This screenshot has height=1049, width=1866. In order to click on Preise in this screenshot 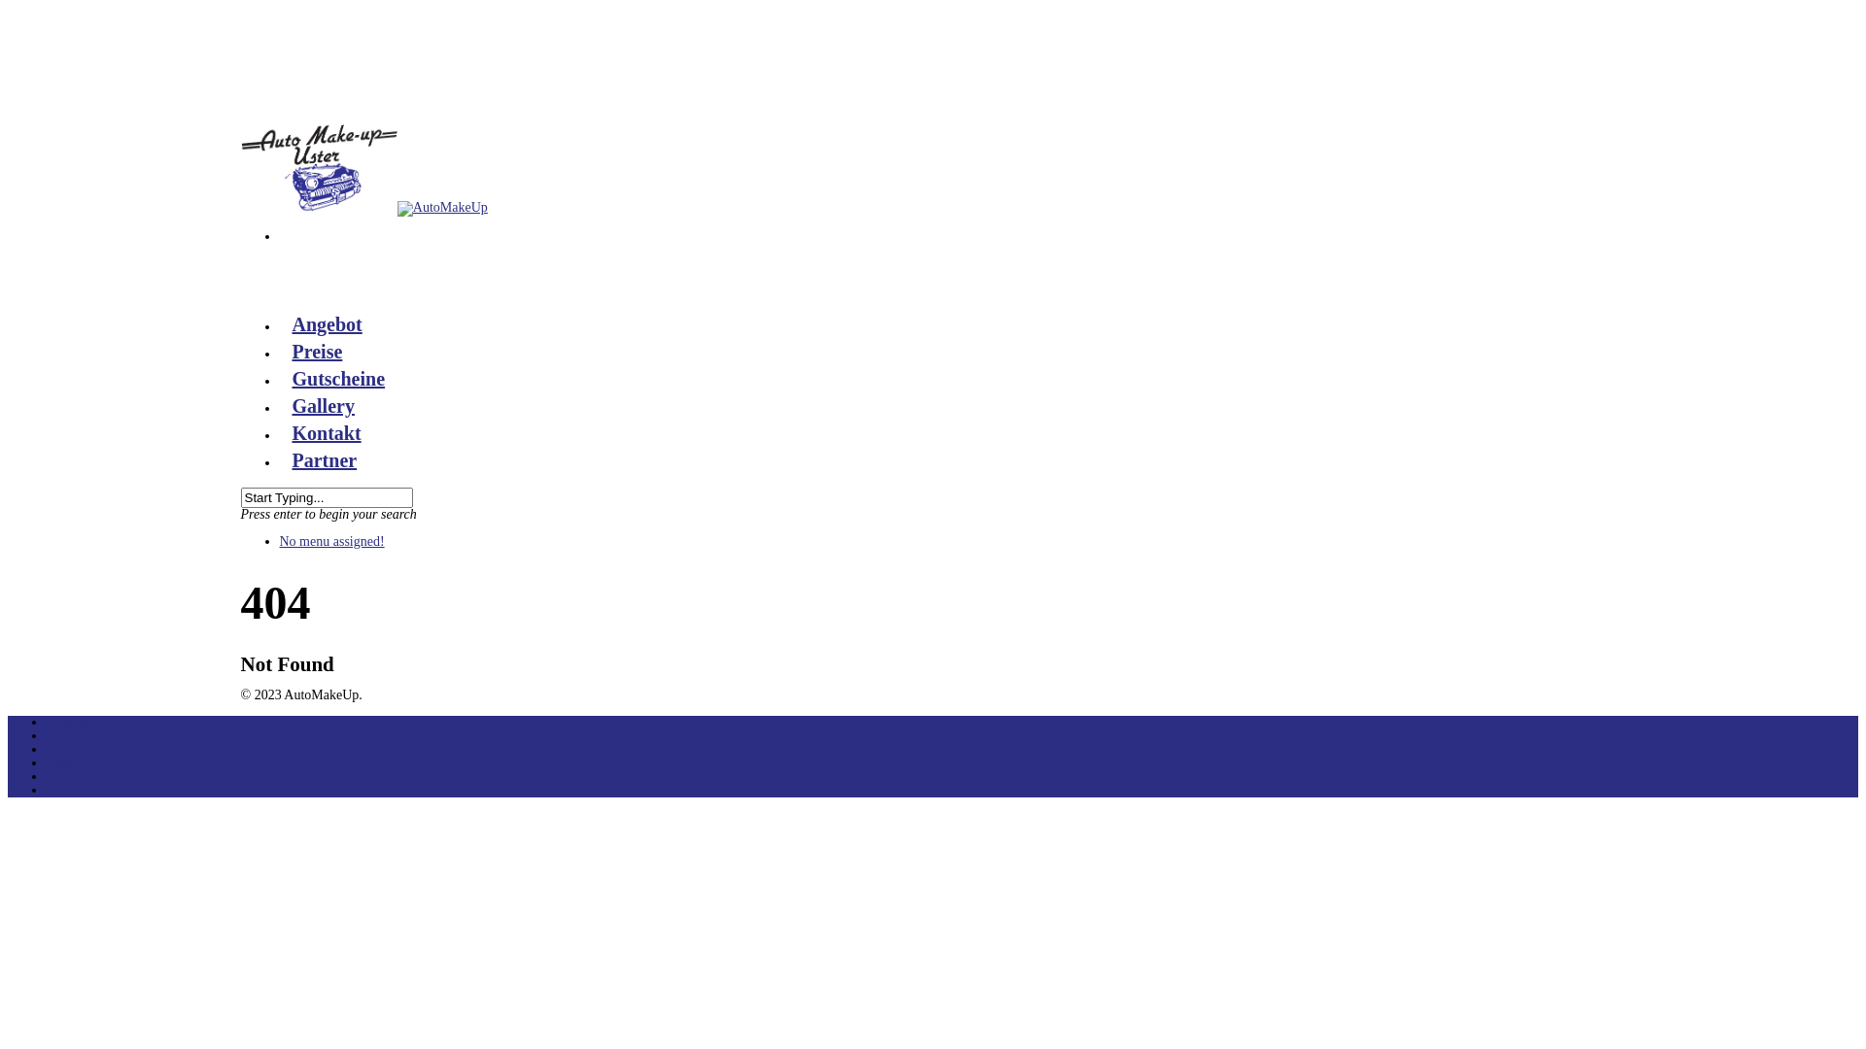, I will do `click(63, 736)`.